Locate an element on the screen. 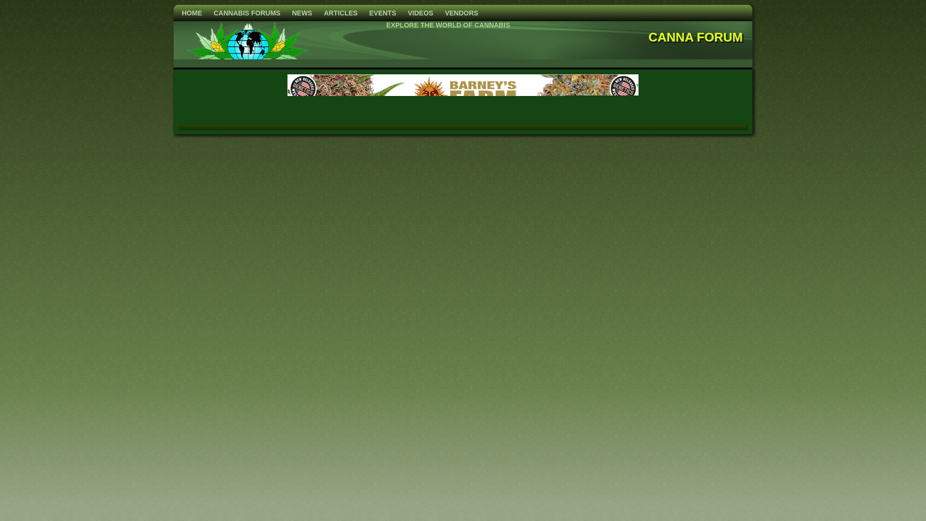  Events is located at coordinates (382, 13).